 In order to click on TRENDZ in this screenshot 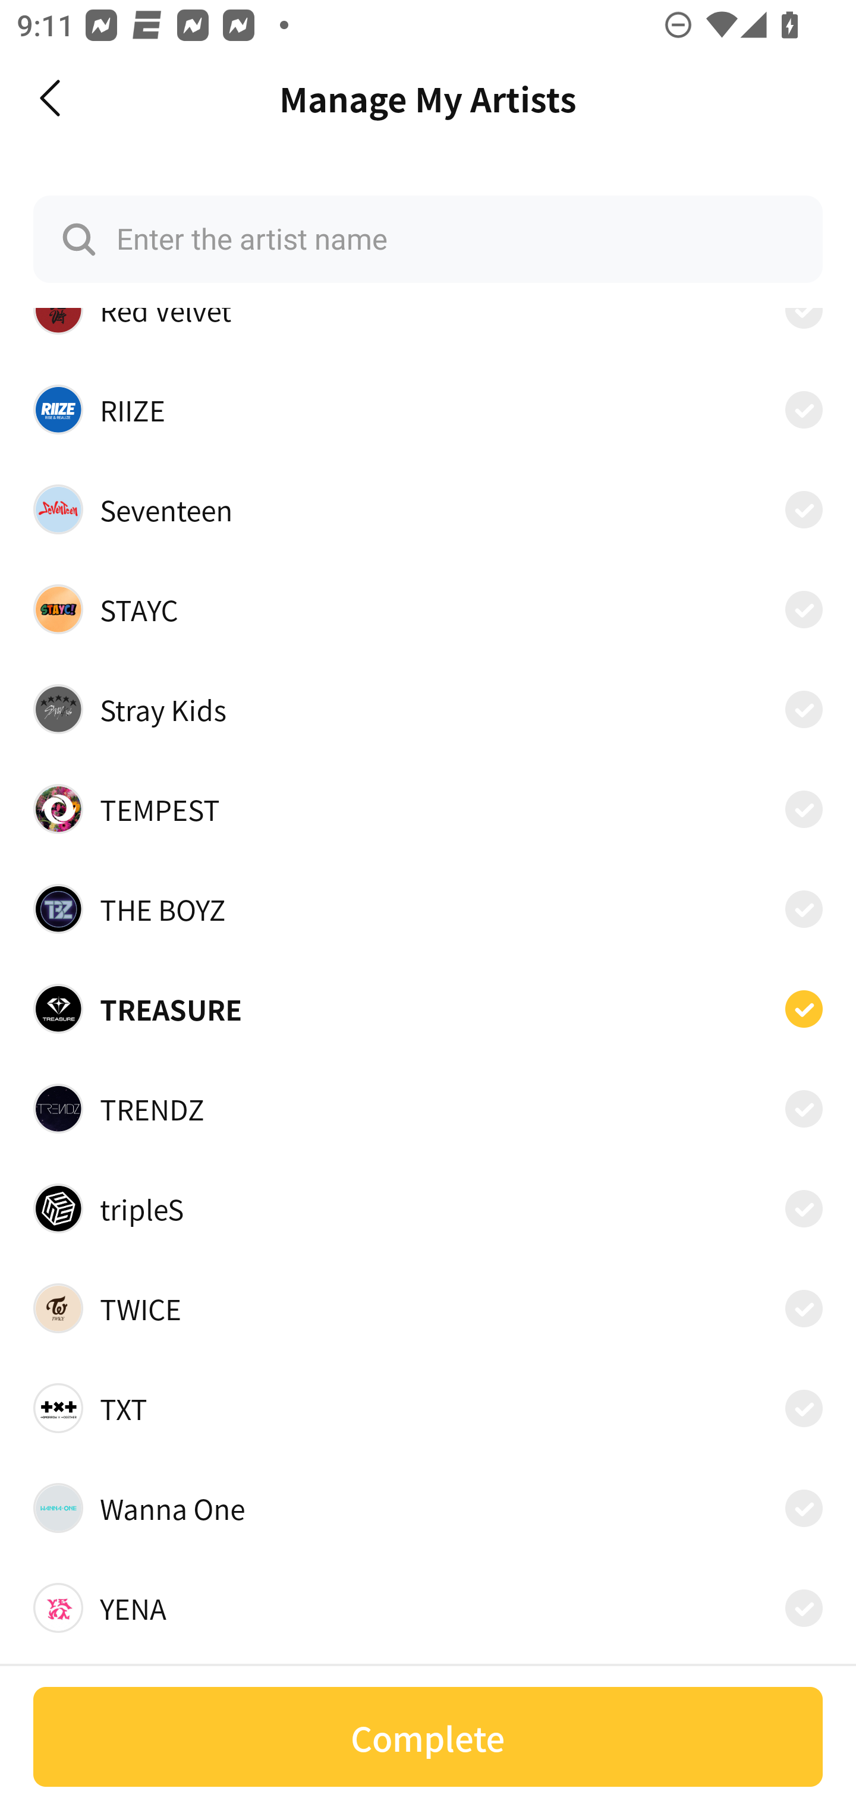, I will do `click(428, 1109)`.